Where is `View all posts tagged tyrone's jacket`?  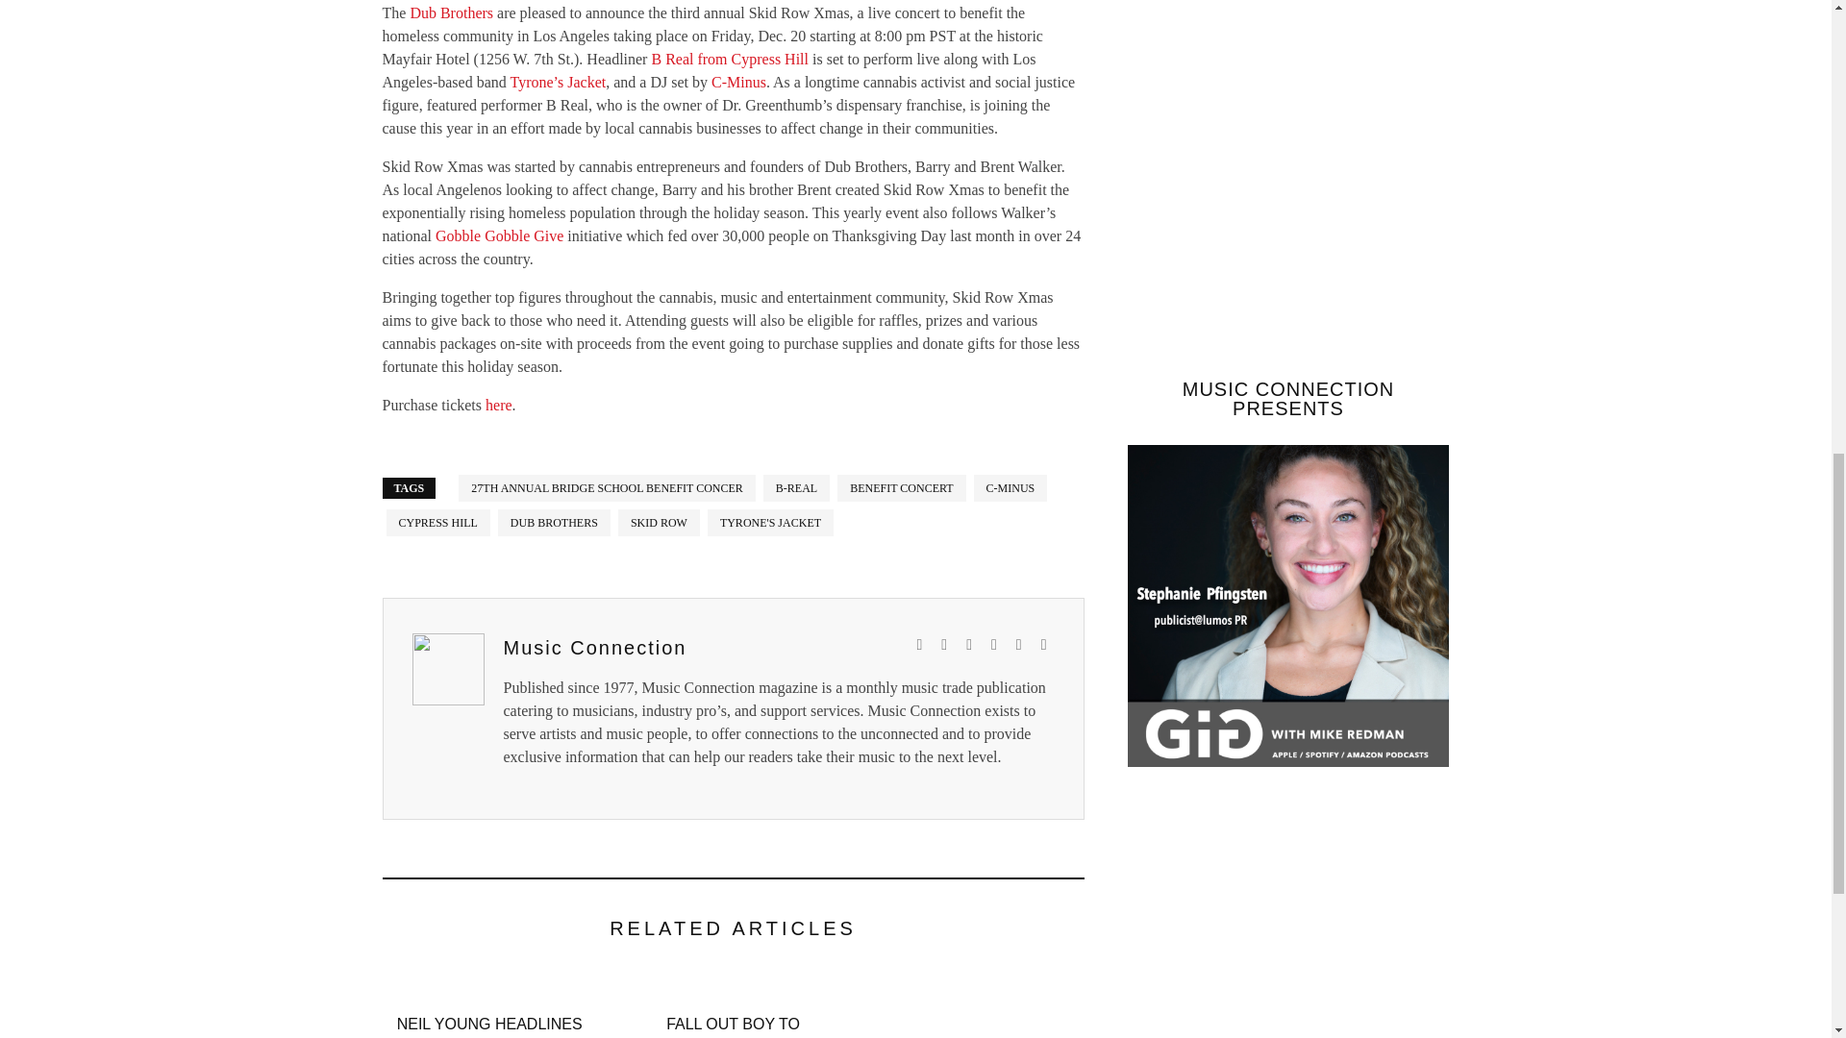
View all posts tagged tyrone's jacket is located at coordinates (770, 523).